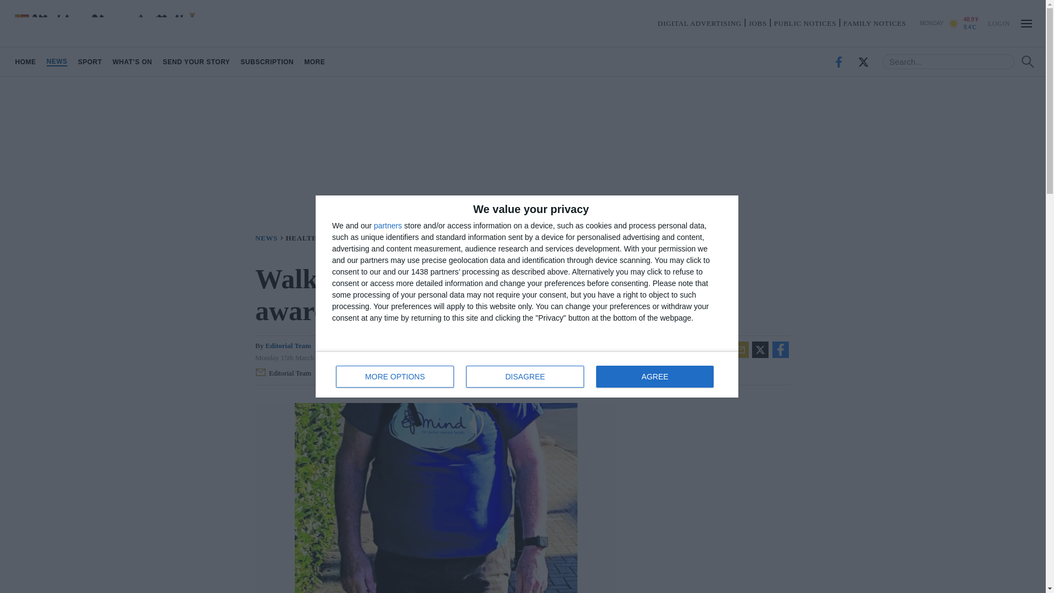 This screenshot has height=593, width=1054. I want to click on SEND YOUR STORY, so click(999, 23).